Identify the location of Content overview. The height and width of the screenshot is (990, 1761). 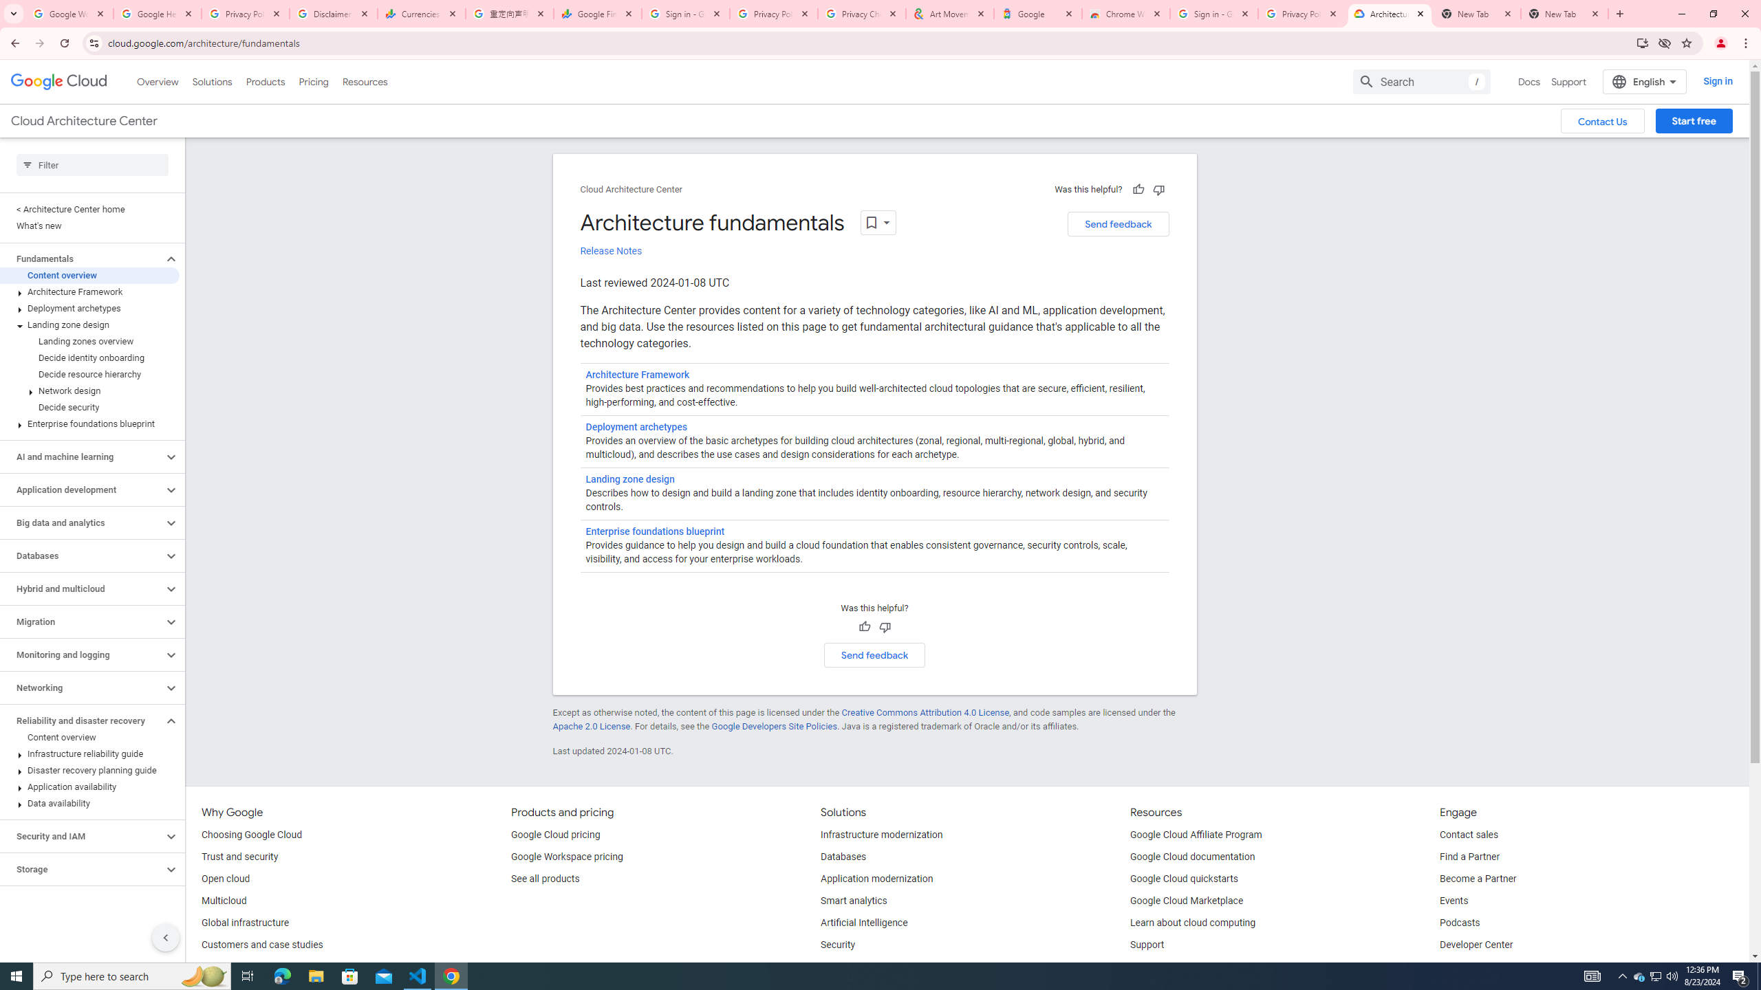
(89, 737).